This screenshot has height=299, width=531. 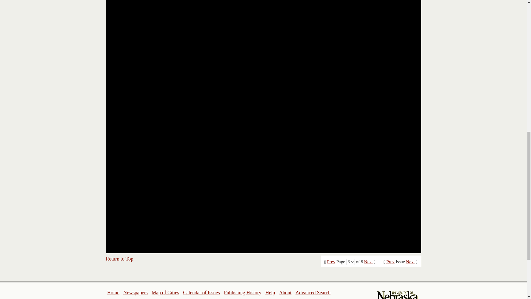 I want to click on About, so click(x=285, y=292).